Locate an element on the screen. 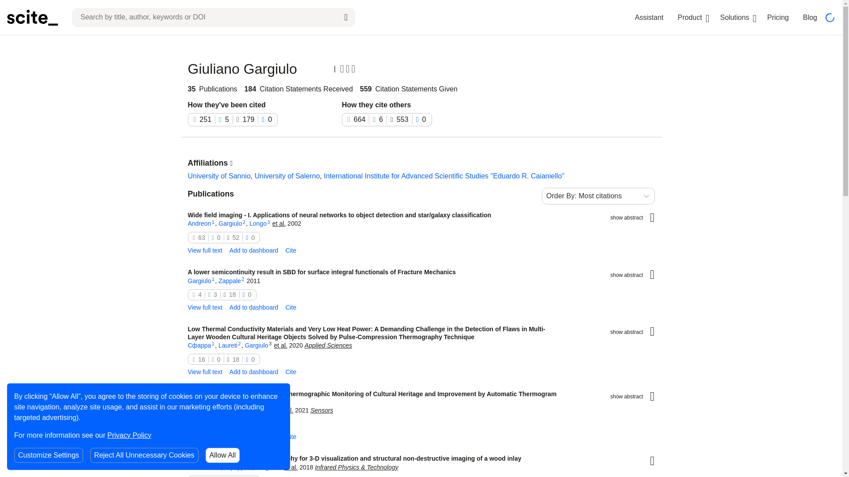  Product is located at coordinates (690, 18).